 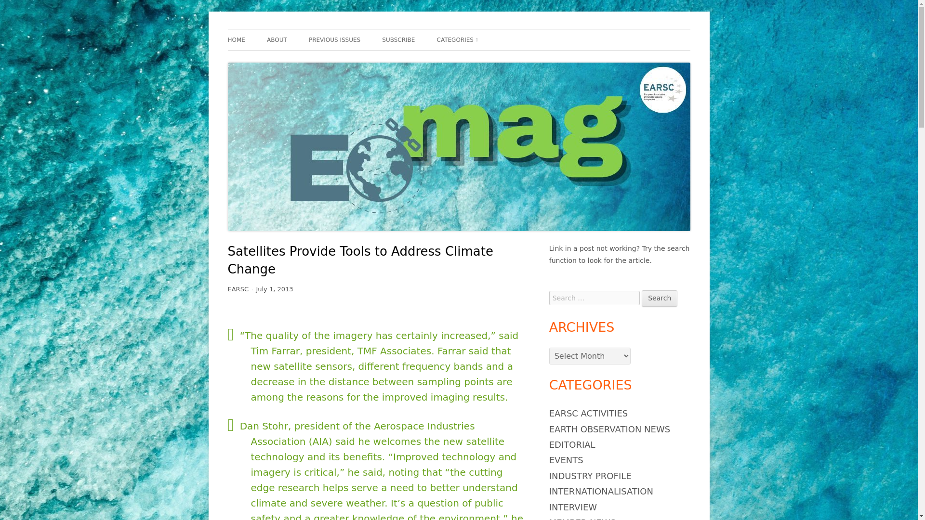 What do you see at coordinates (567, 460) in the screenshot?
I see `EVENTS` at bounding box center [567, 460].